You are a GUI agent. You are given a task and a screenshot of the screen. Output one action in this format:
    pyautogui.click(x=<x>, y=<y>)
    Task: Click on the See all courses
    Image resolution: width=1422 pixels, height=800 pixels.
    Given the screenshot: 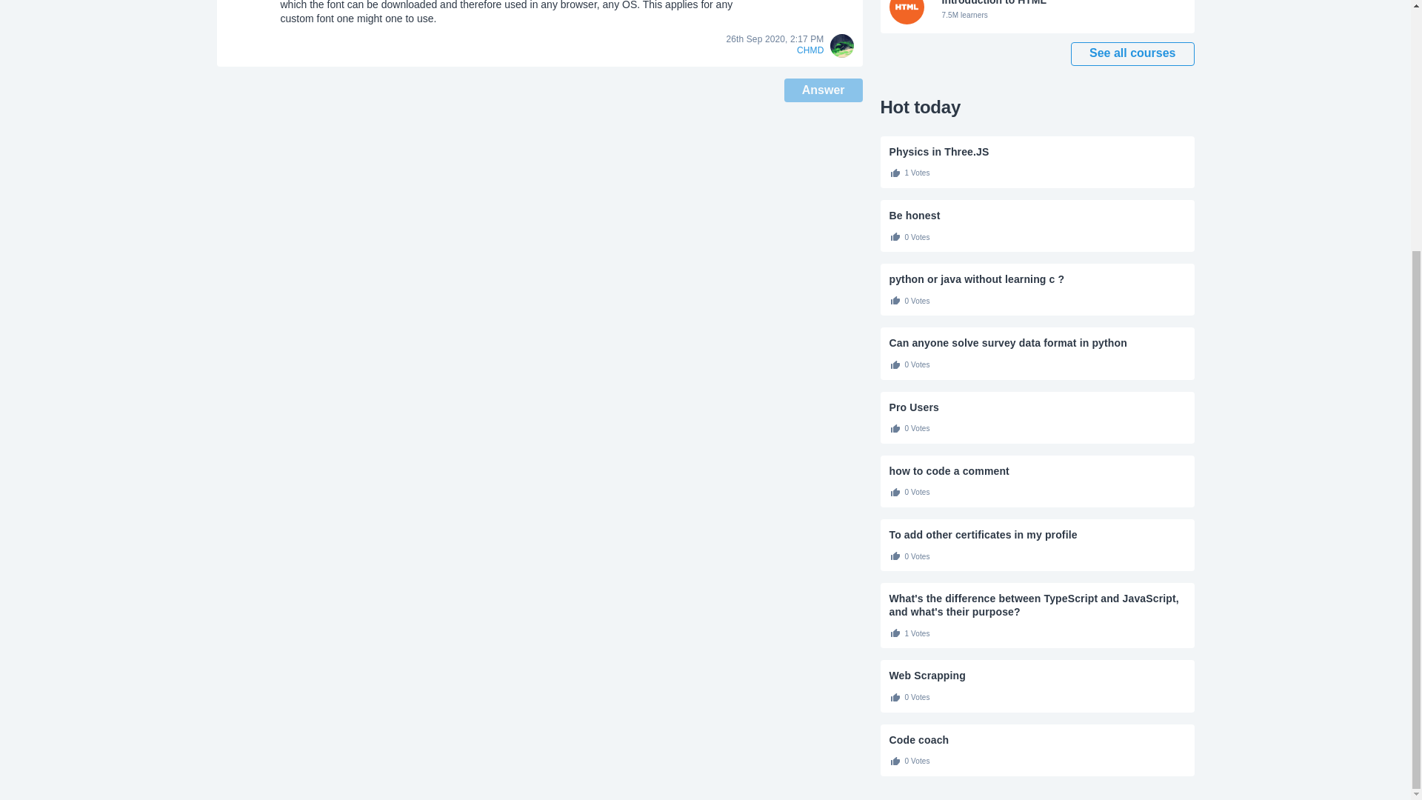 What is the action you would take?
    pyautogui.click(x=1037, y=16)
    